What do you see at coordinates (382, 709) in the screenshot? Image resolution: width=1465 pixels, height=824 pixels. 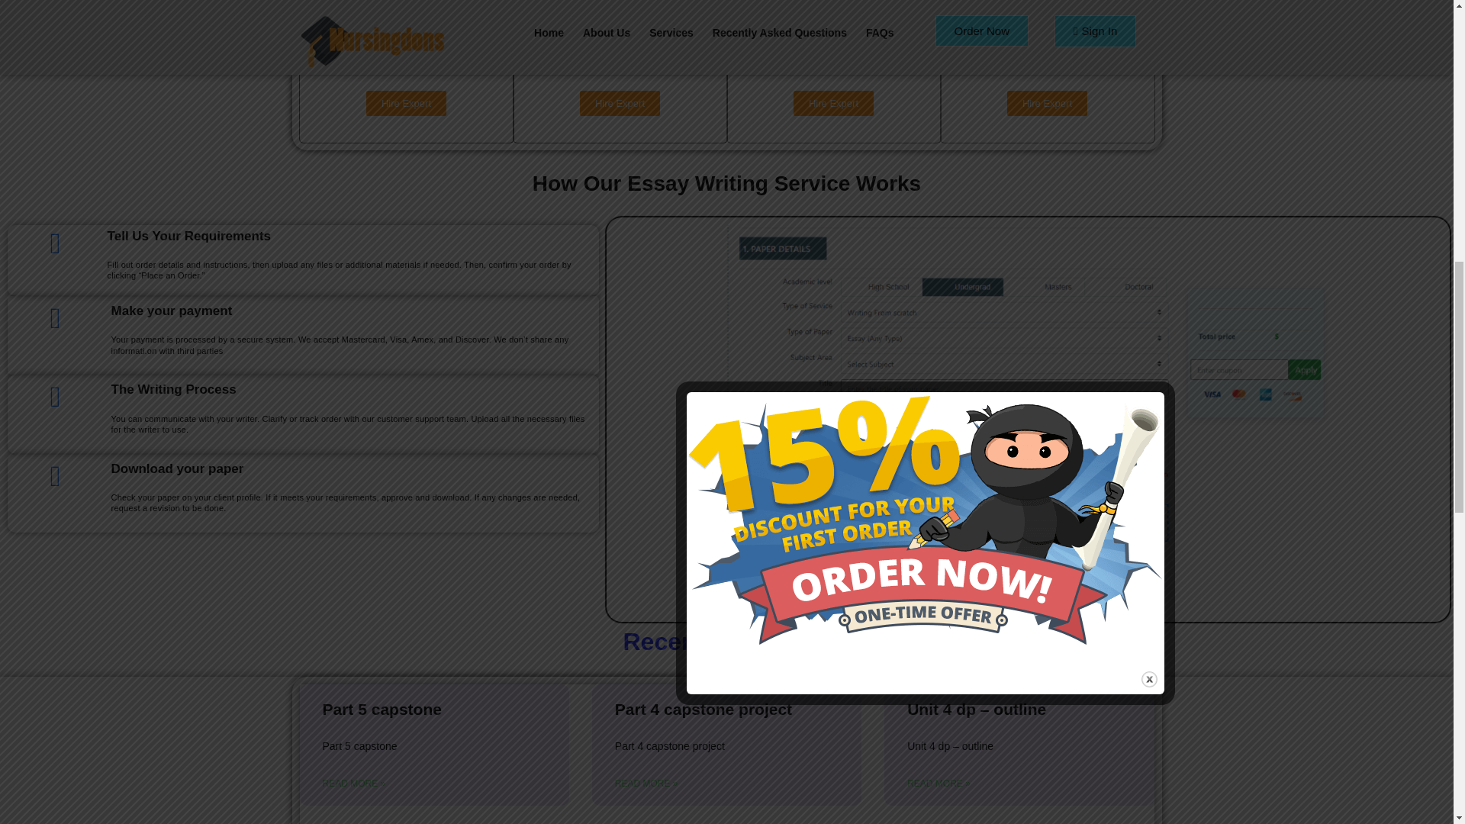 I see `Part 5 capstone` at bounding box center [382, 709].